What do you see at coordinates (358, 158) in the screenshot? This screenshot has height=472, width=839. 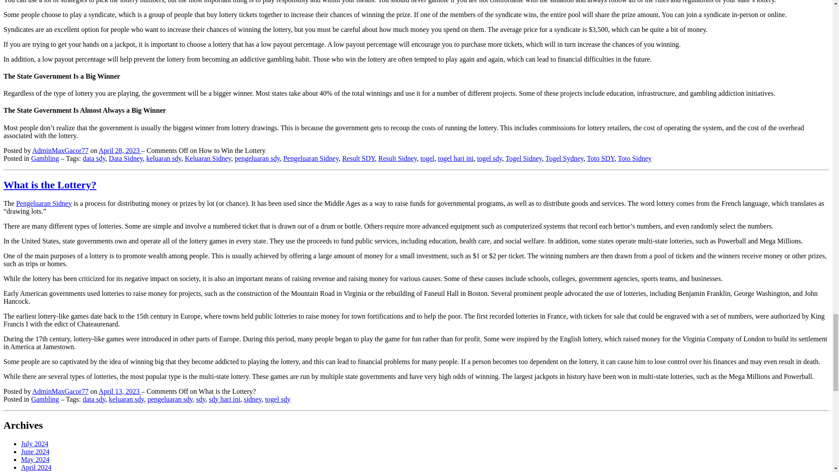 I see `Result SDY` at bounding box center [358, 158].